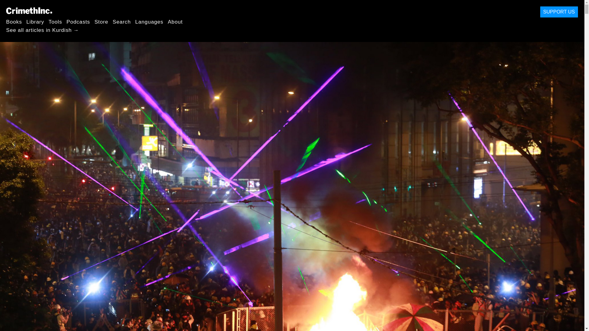  What do you see at coordinates (29, 10) in the screenshot?
I see `CrimethInc.` at bounding box center [29, 10].